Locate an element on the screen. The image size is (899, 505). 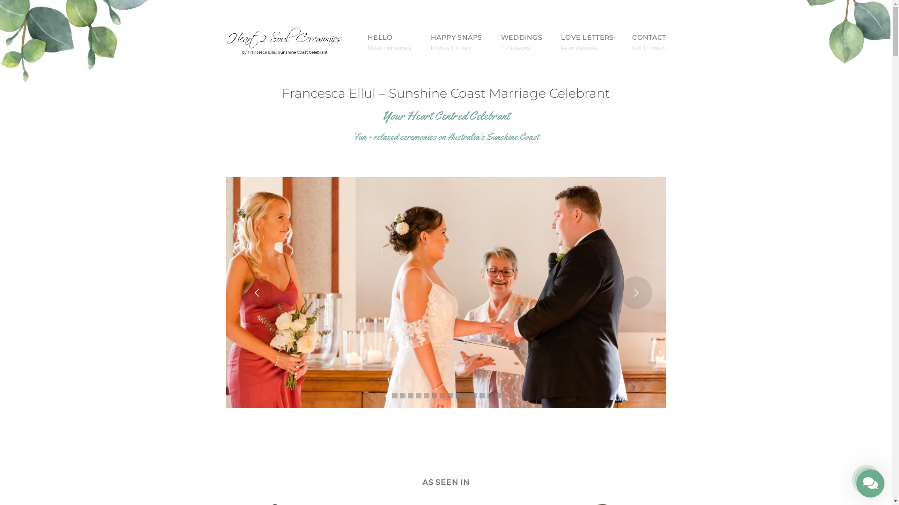
HAPPY SNAPS
Photos & Video is located at coordinates (457, 43).